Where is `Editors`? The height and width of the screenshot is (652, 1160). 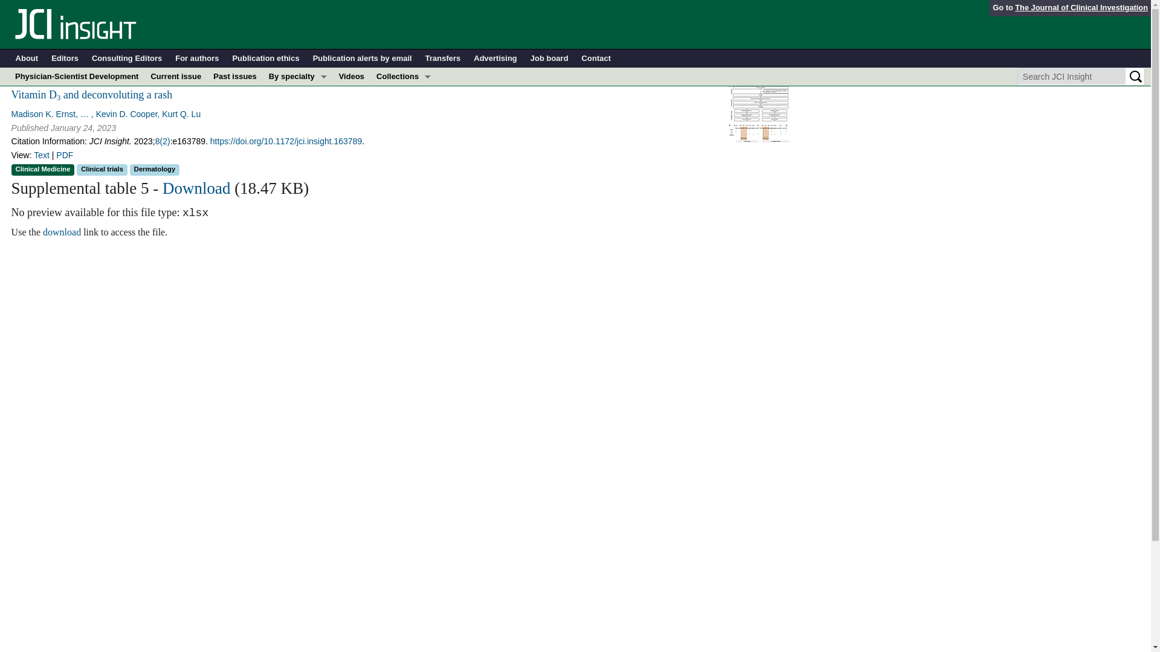
Editors is located at coordinates (65, 59).